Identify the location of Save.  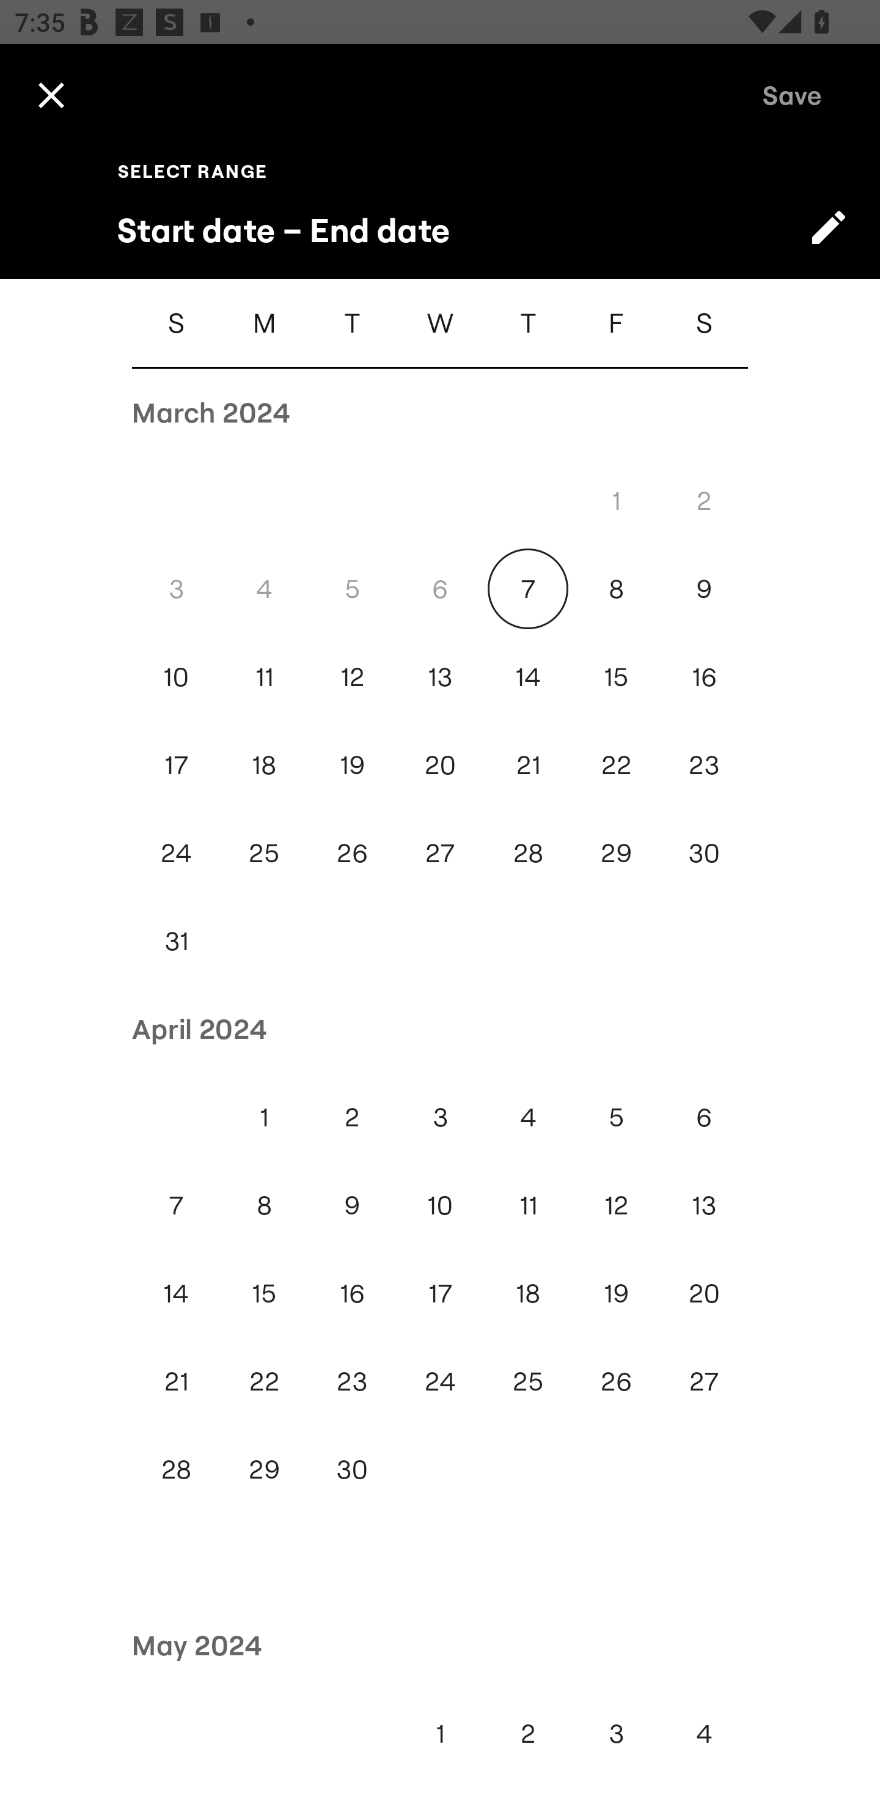
(792, 94).